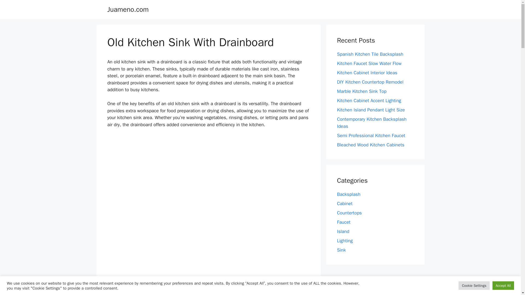 The width and height of the screenshot is (525, 295). Describe the element at coordinates (371, 135) in the screenshot. I see `Semi Professional Kitchen Faucet` at that location.